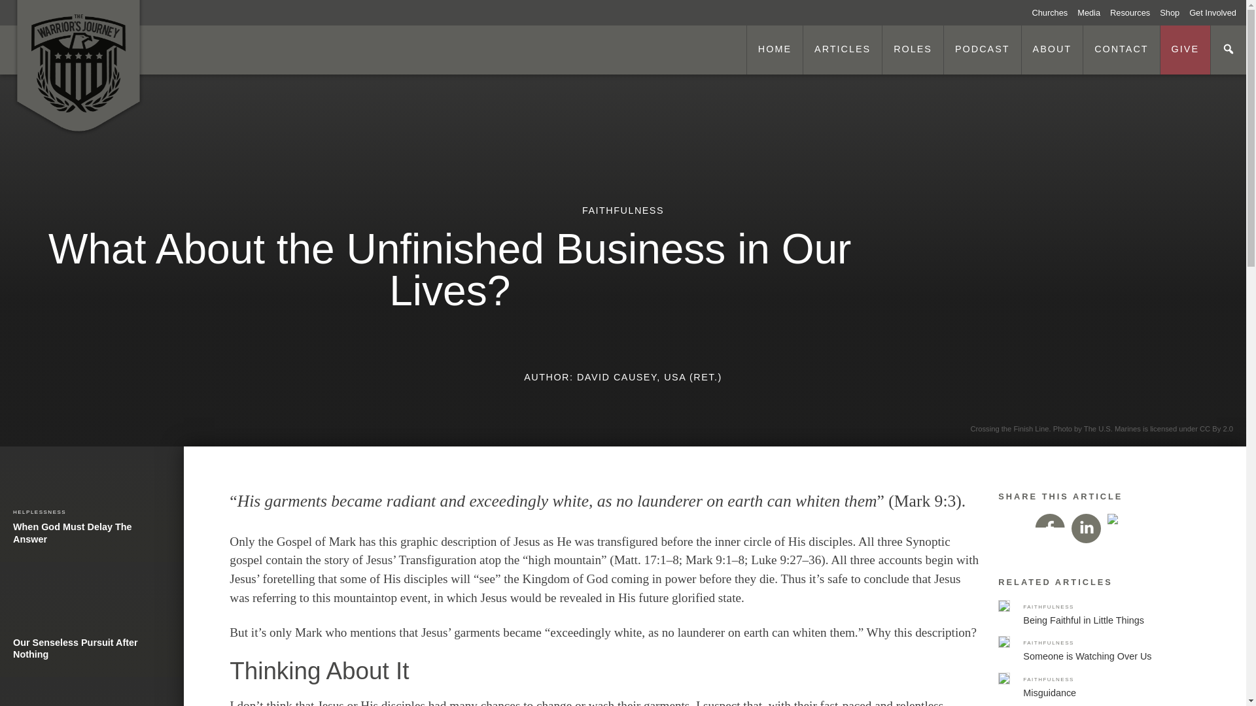  What do you see at coordinates (981, 50) in the screenshot?
I see `PODCAST` at bounding box center [981, 50].